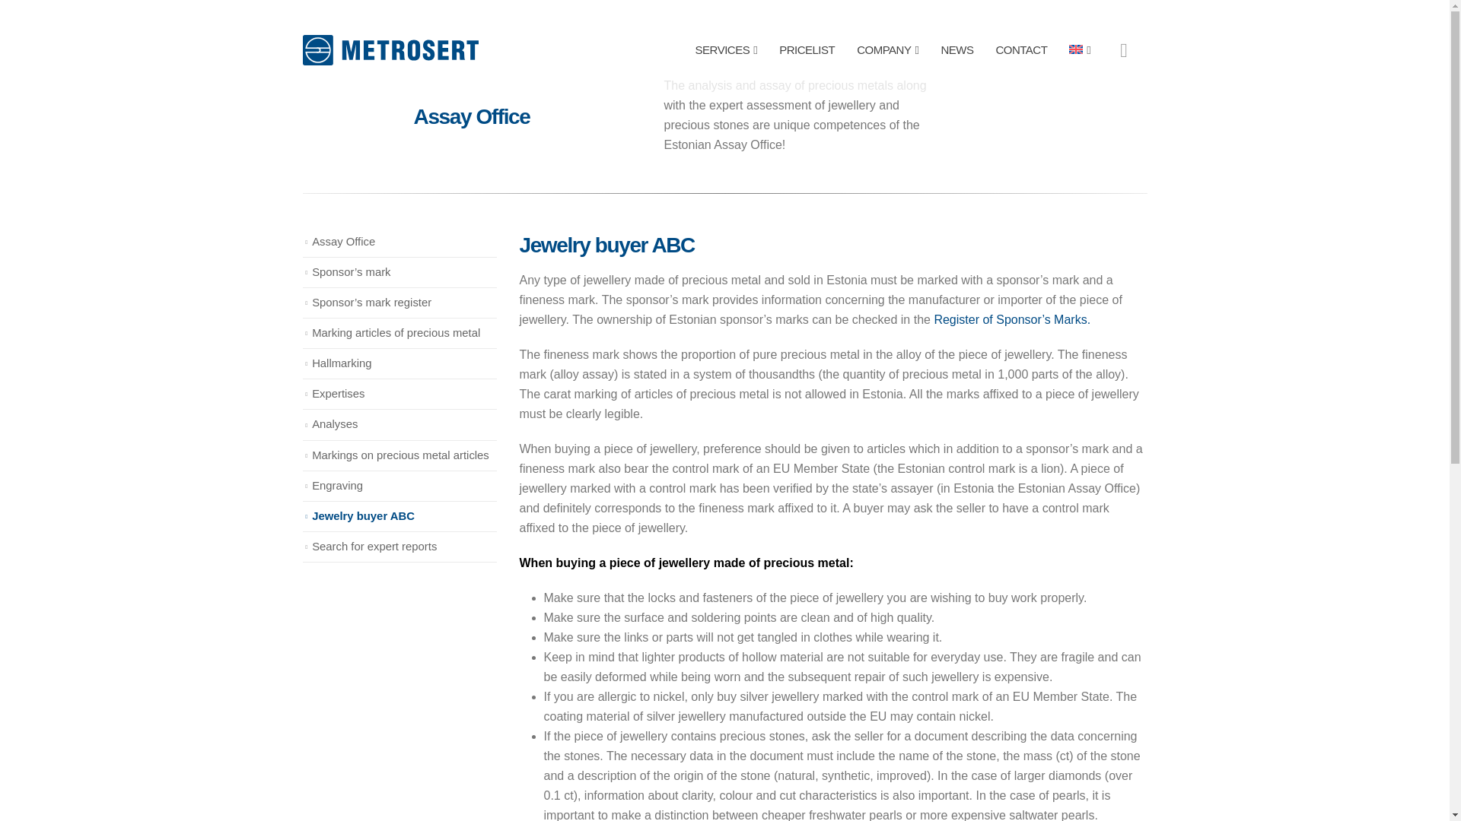  Describe the element at coordinates (887, 50) in the screenshot. I see `COMPANY` at that location.